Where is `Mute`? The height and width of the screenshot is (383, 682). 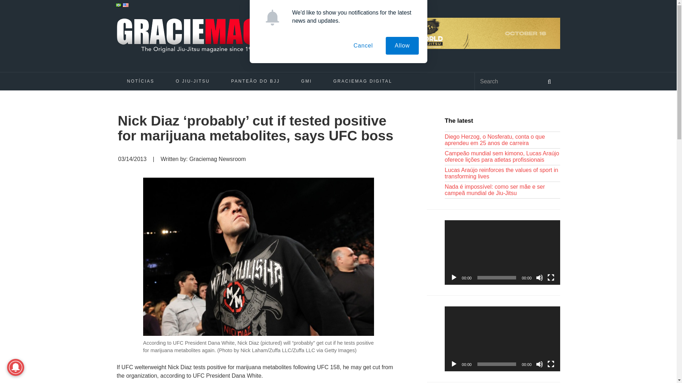 Mute is located at coordinates (539, 277).